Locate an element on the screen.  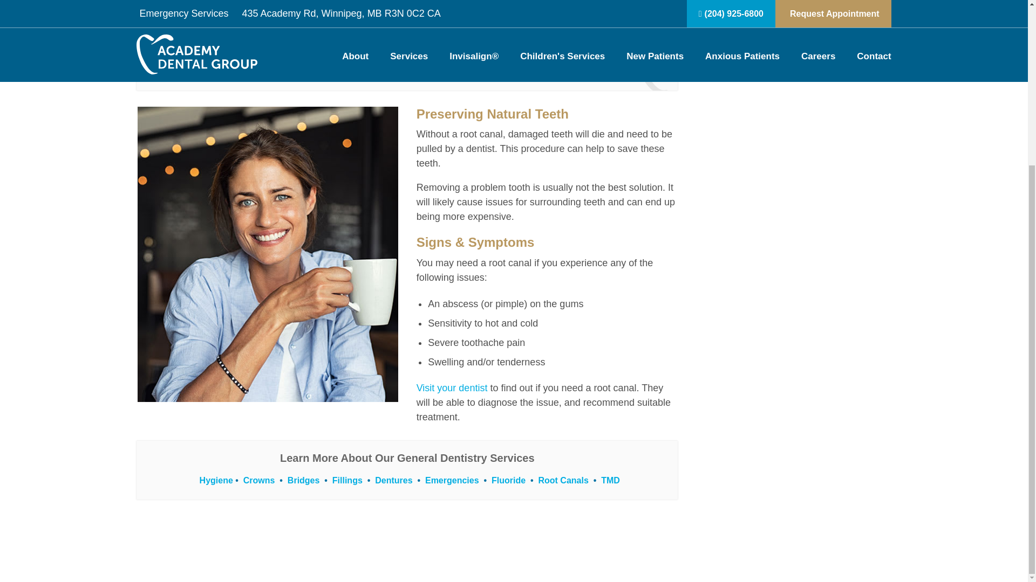
Hygiene is located at coordinates (216, 480).